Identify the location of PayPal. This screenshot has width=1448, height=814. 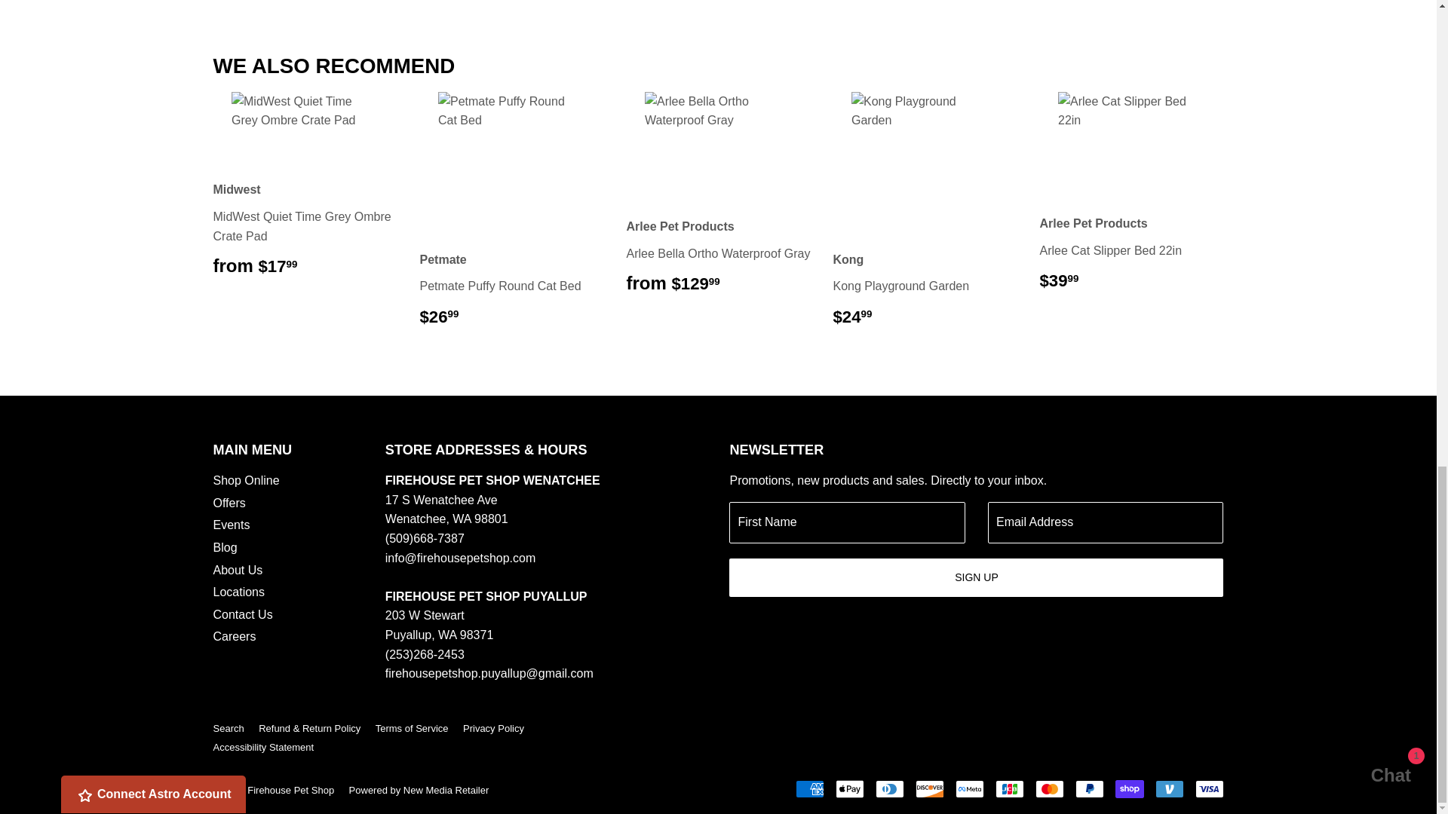
(1089, 788).